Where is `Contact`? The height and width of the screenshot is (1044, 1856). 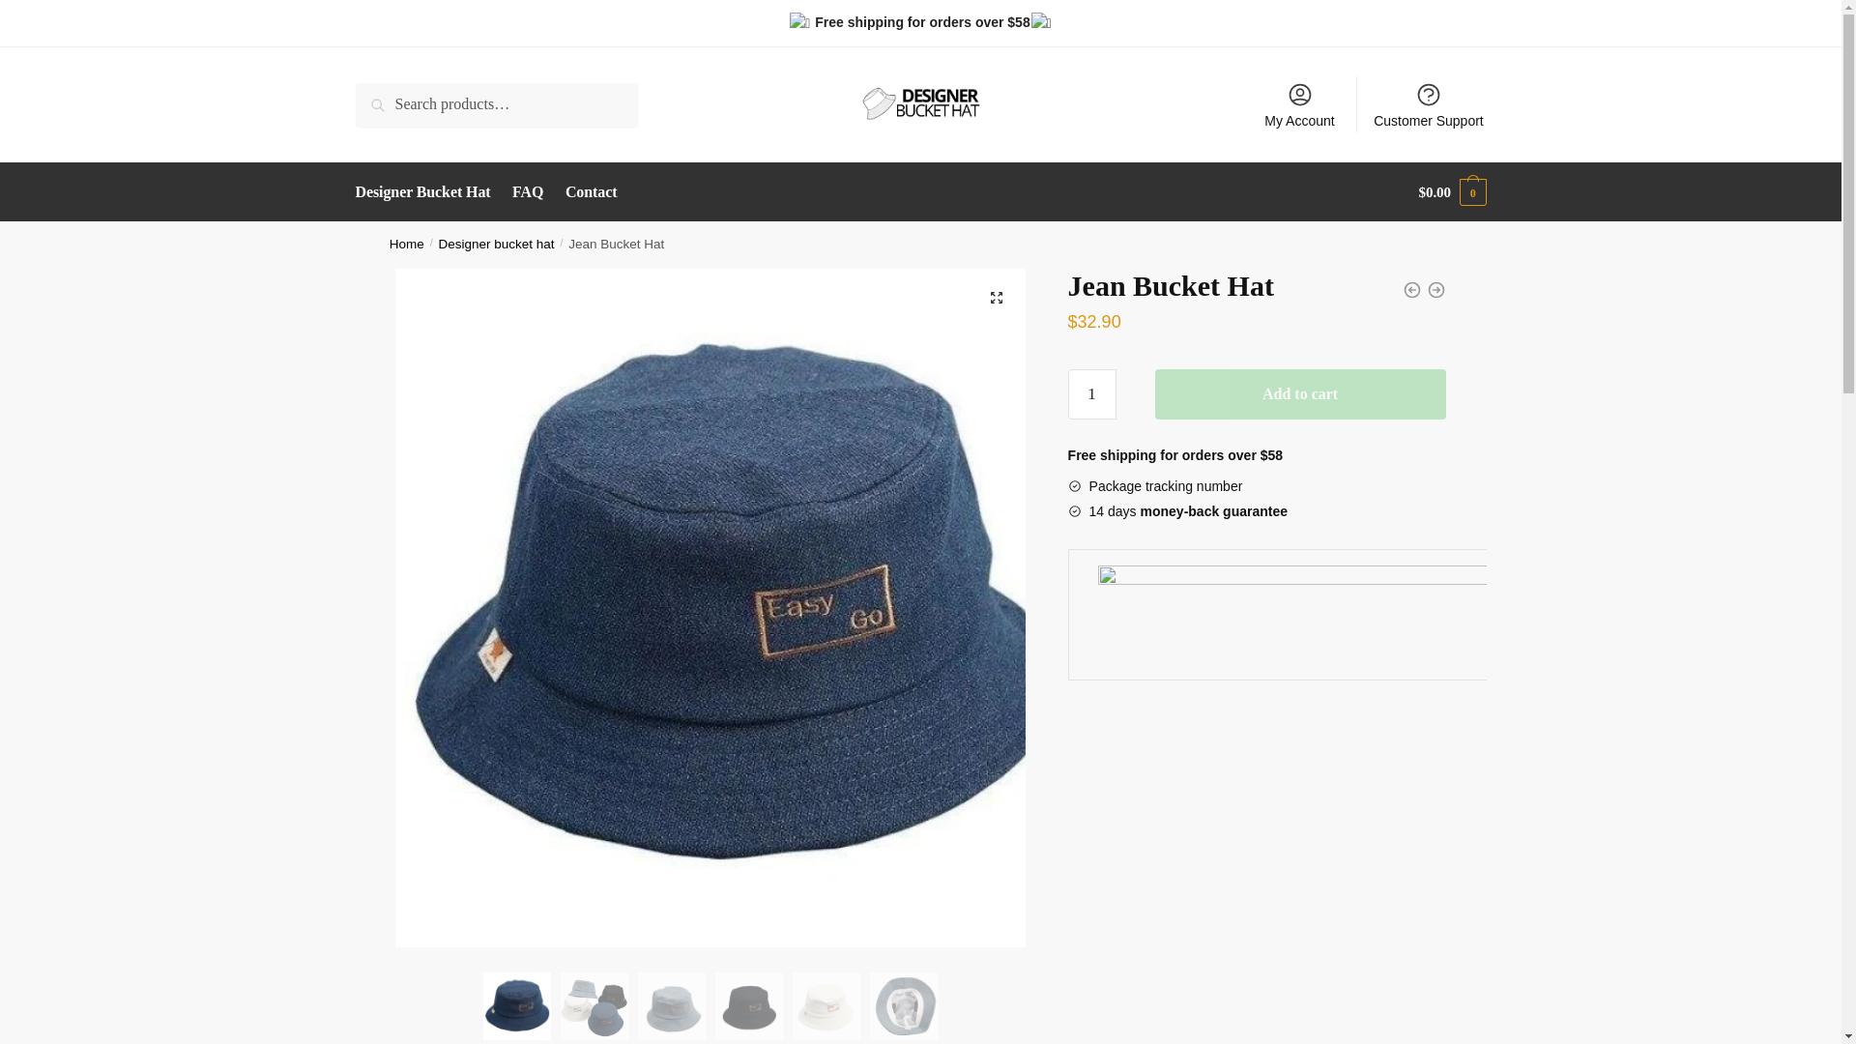 Contact is located at coordinates (592, 191).